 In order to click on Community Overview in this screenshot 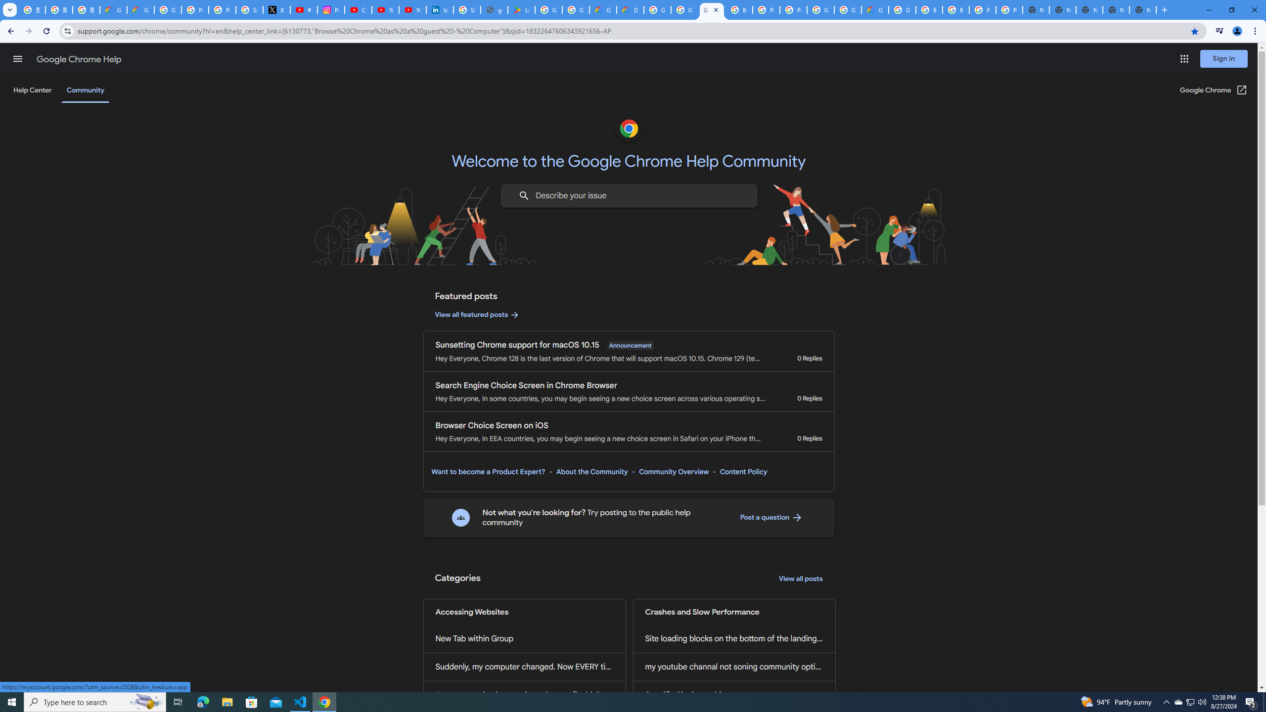, I will do `click(674, 472)`.